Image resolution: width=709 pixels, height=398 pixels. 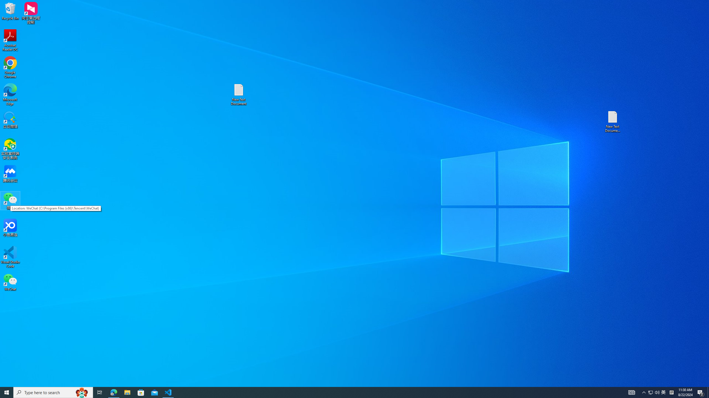 I want to click on Tray Input Indicator - Chinese (Simplified, China), so click(x=671, y=392).